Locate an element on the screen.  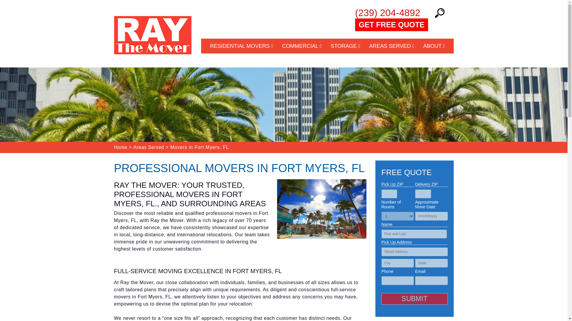
Submit is located at coordinates (415, 299).